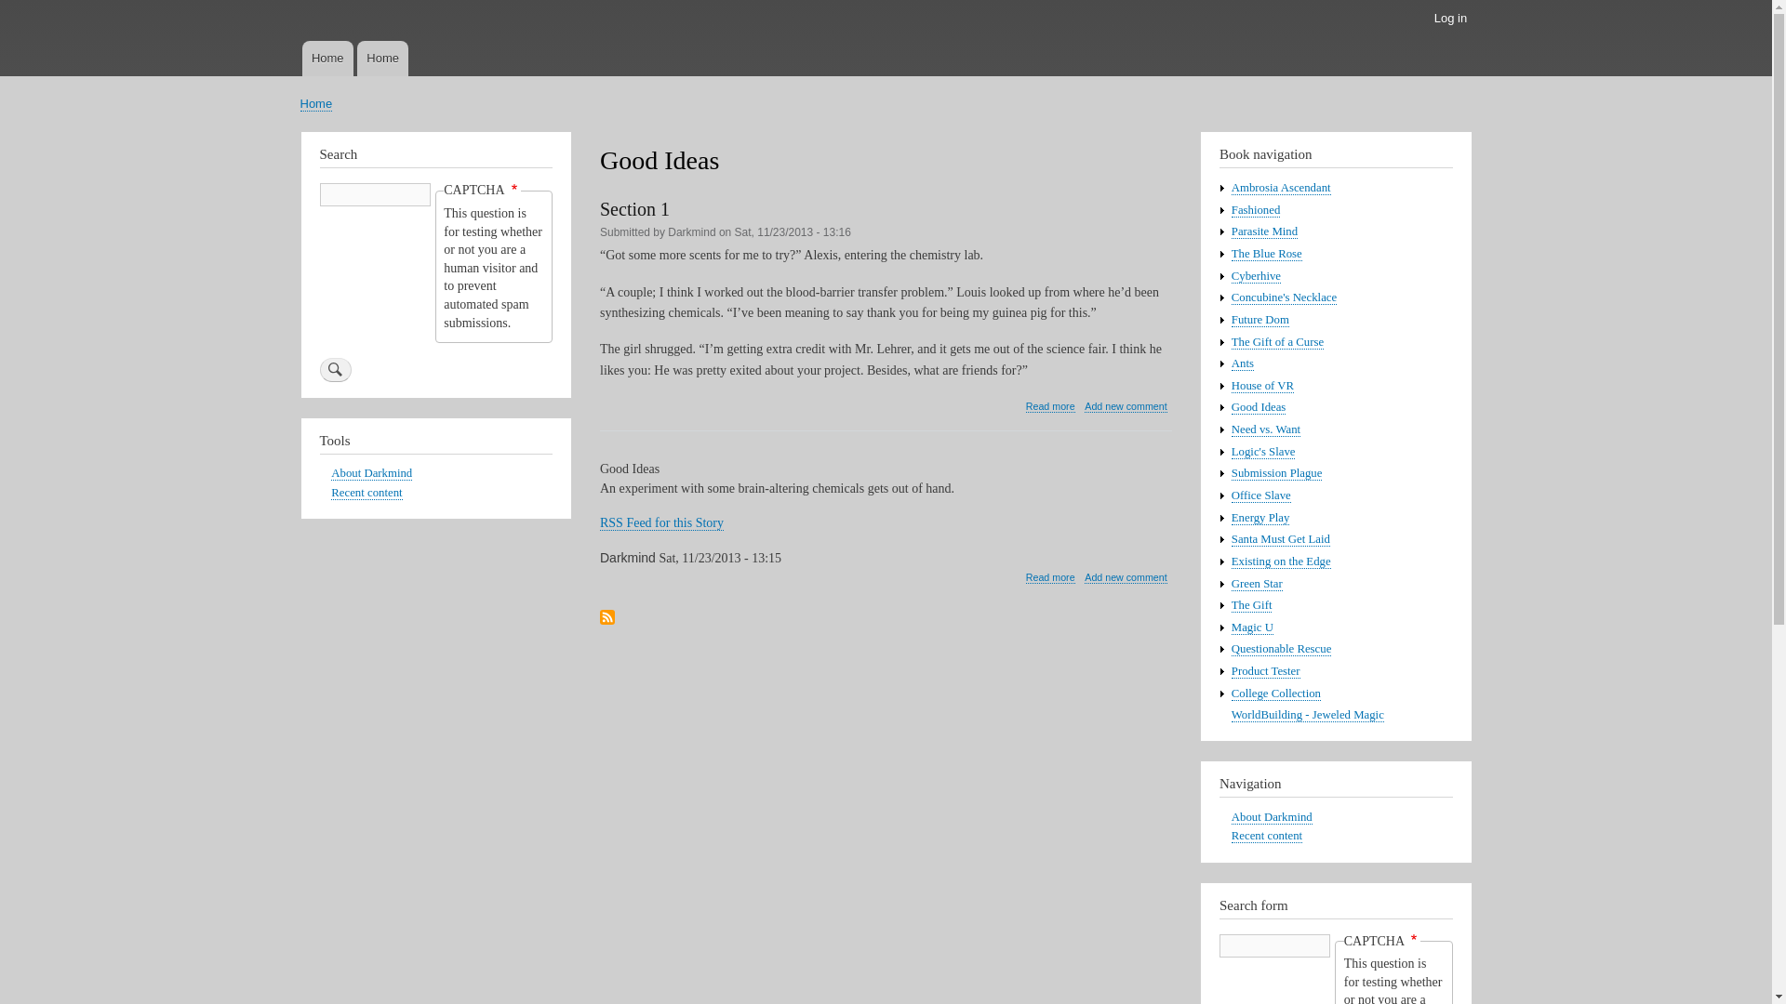  Describe the element at coordinates (1267, 253) in the screenshot. I see `The Blue Rose` at that location.